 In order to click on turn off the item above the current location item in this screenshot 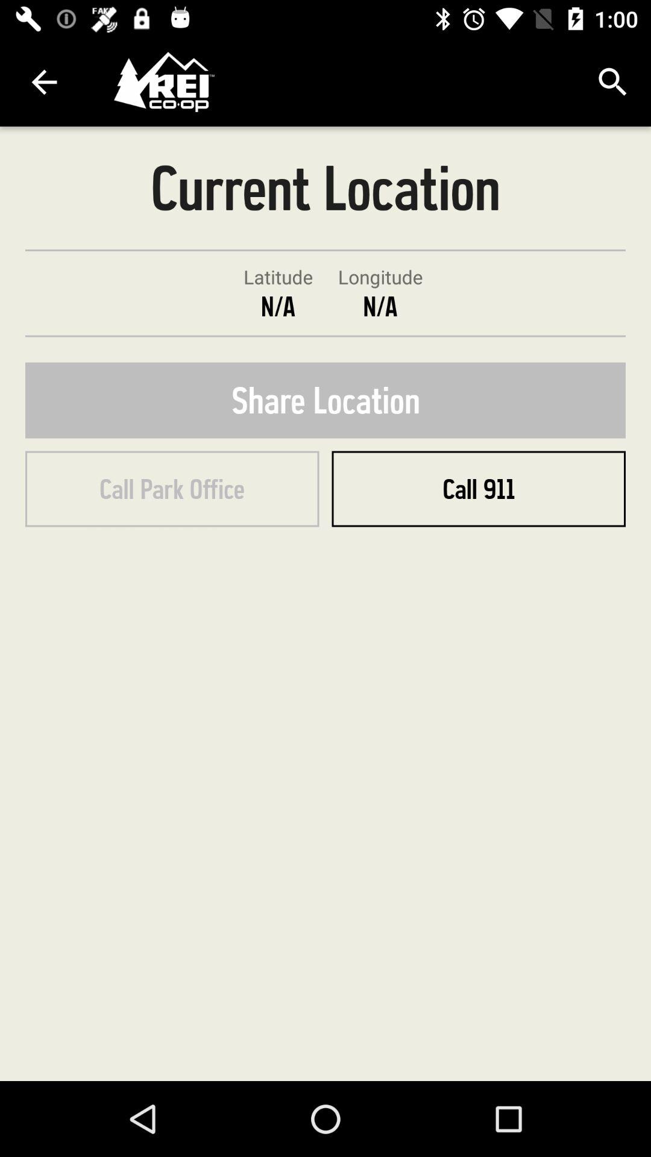, I will do `click(612, 82)`.